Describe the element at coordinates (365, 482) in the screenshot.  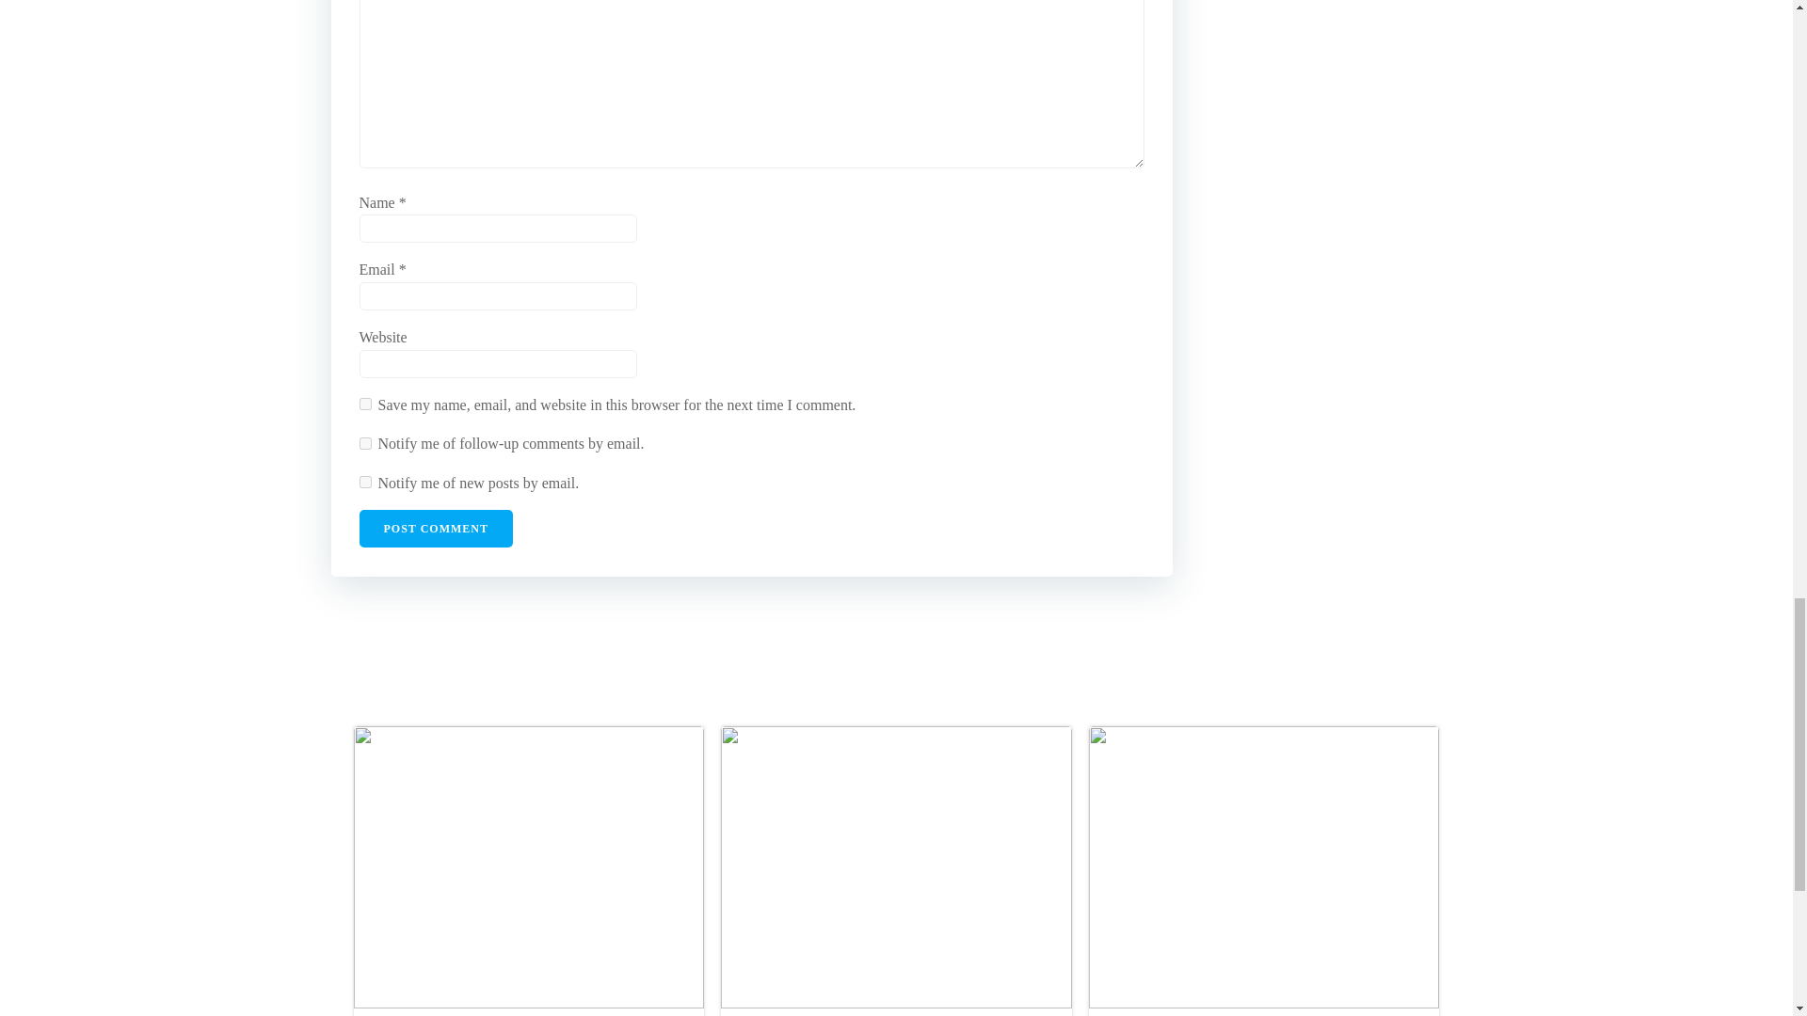
I see `subscribe` at that location.